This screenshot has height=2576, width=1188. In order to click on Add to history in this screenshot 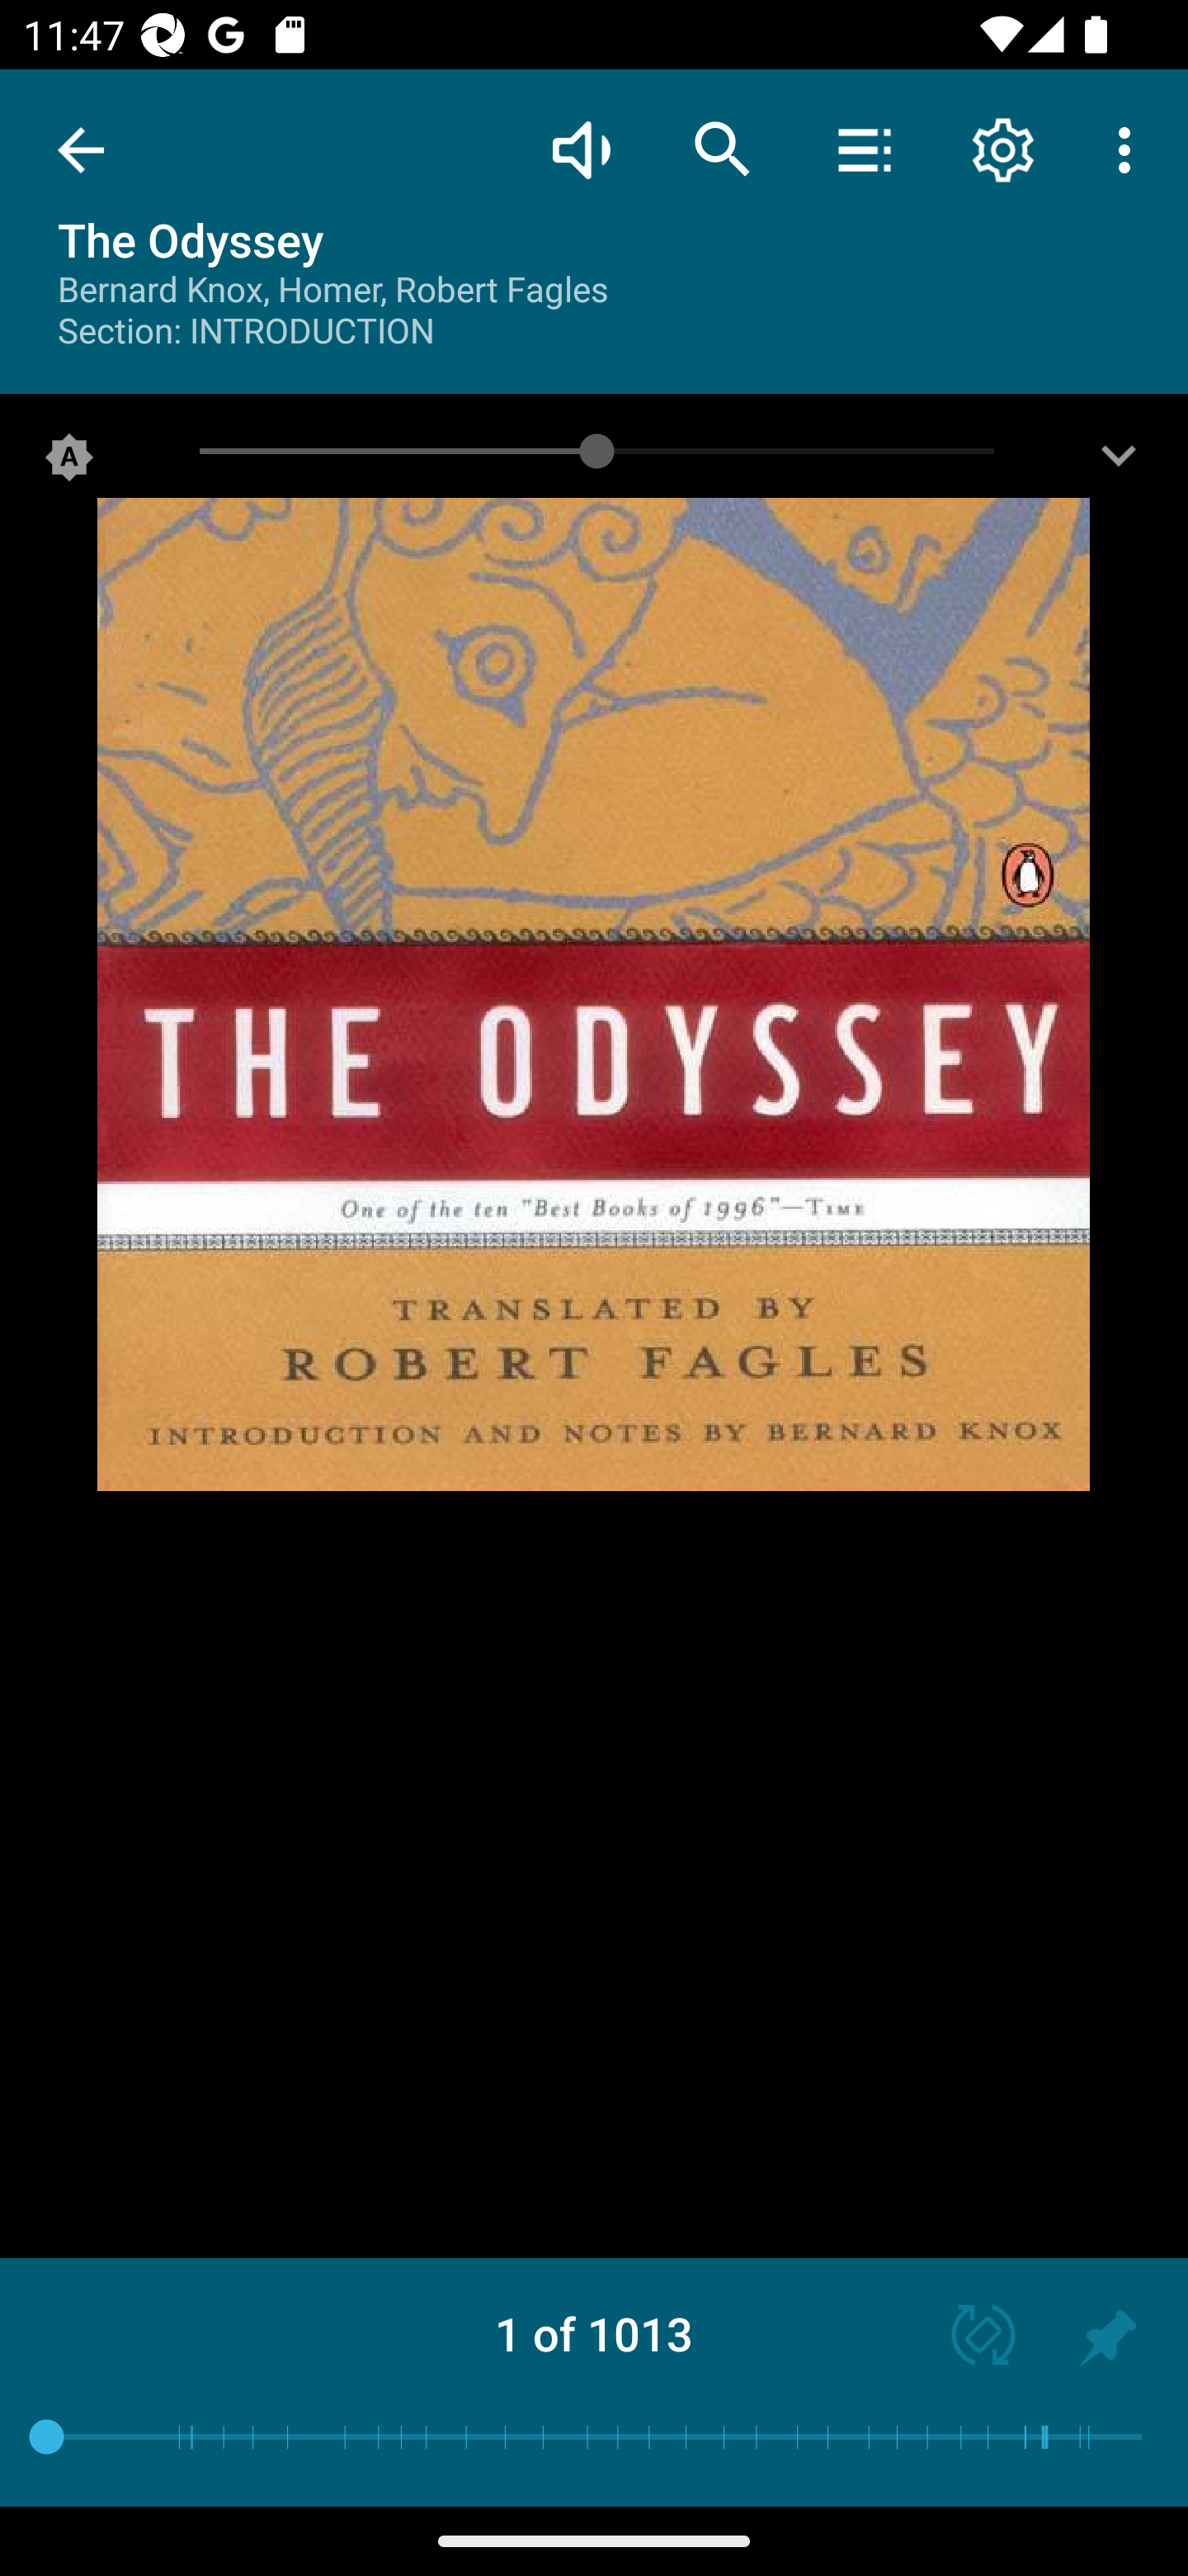, I will do `click(1107, 2338)`.